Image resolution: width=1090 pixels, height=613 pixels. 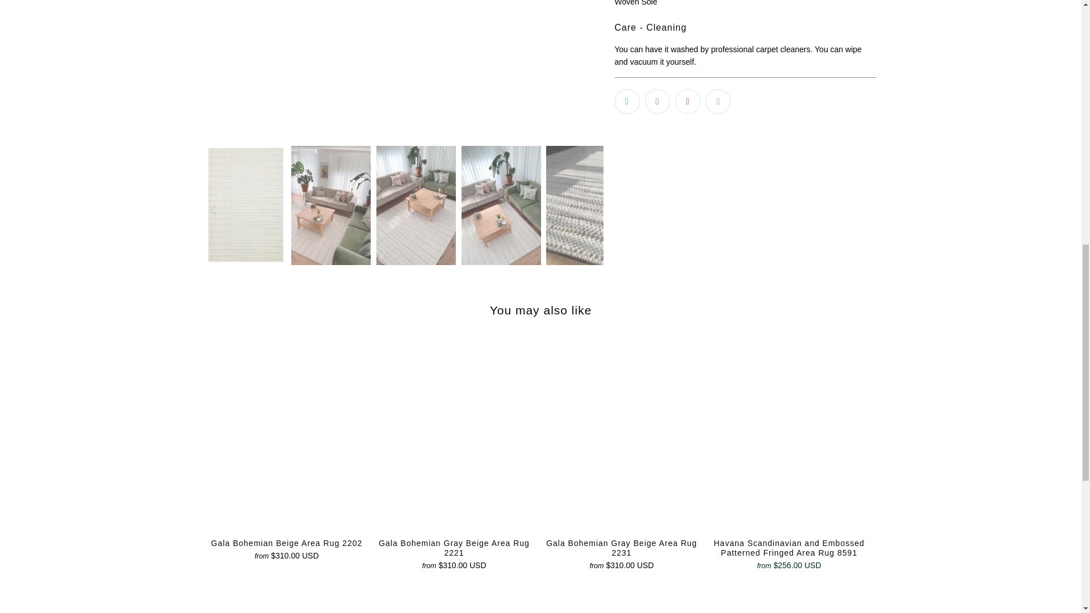 What do you see at coordinates (688, 101) in the screenshot?
I see `Share this on Pinterest` at bounding box center [688, 101].